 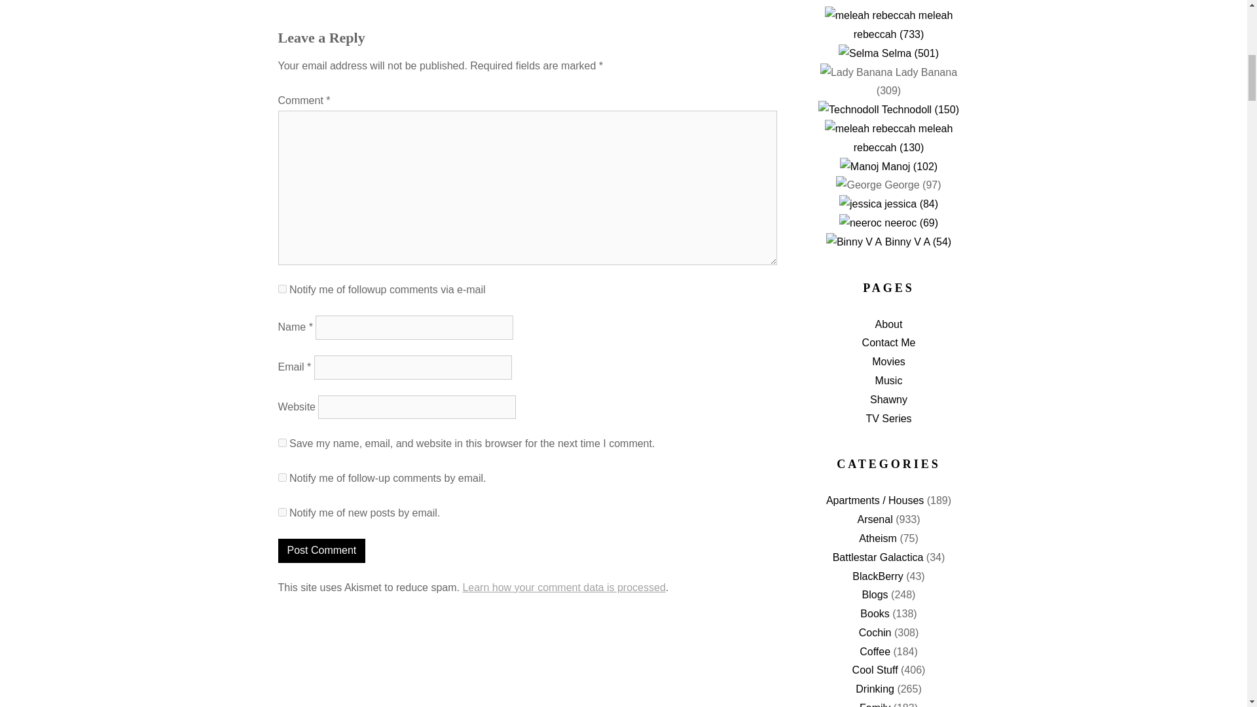 What do you see at coordinates (282, 477) in the screenshot?
I see `subscribe` at bounding box center [282, 477].